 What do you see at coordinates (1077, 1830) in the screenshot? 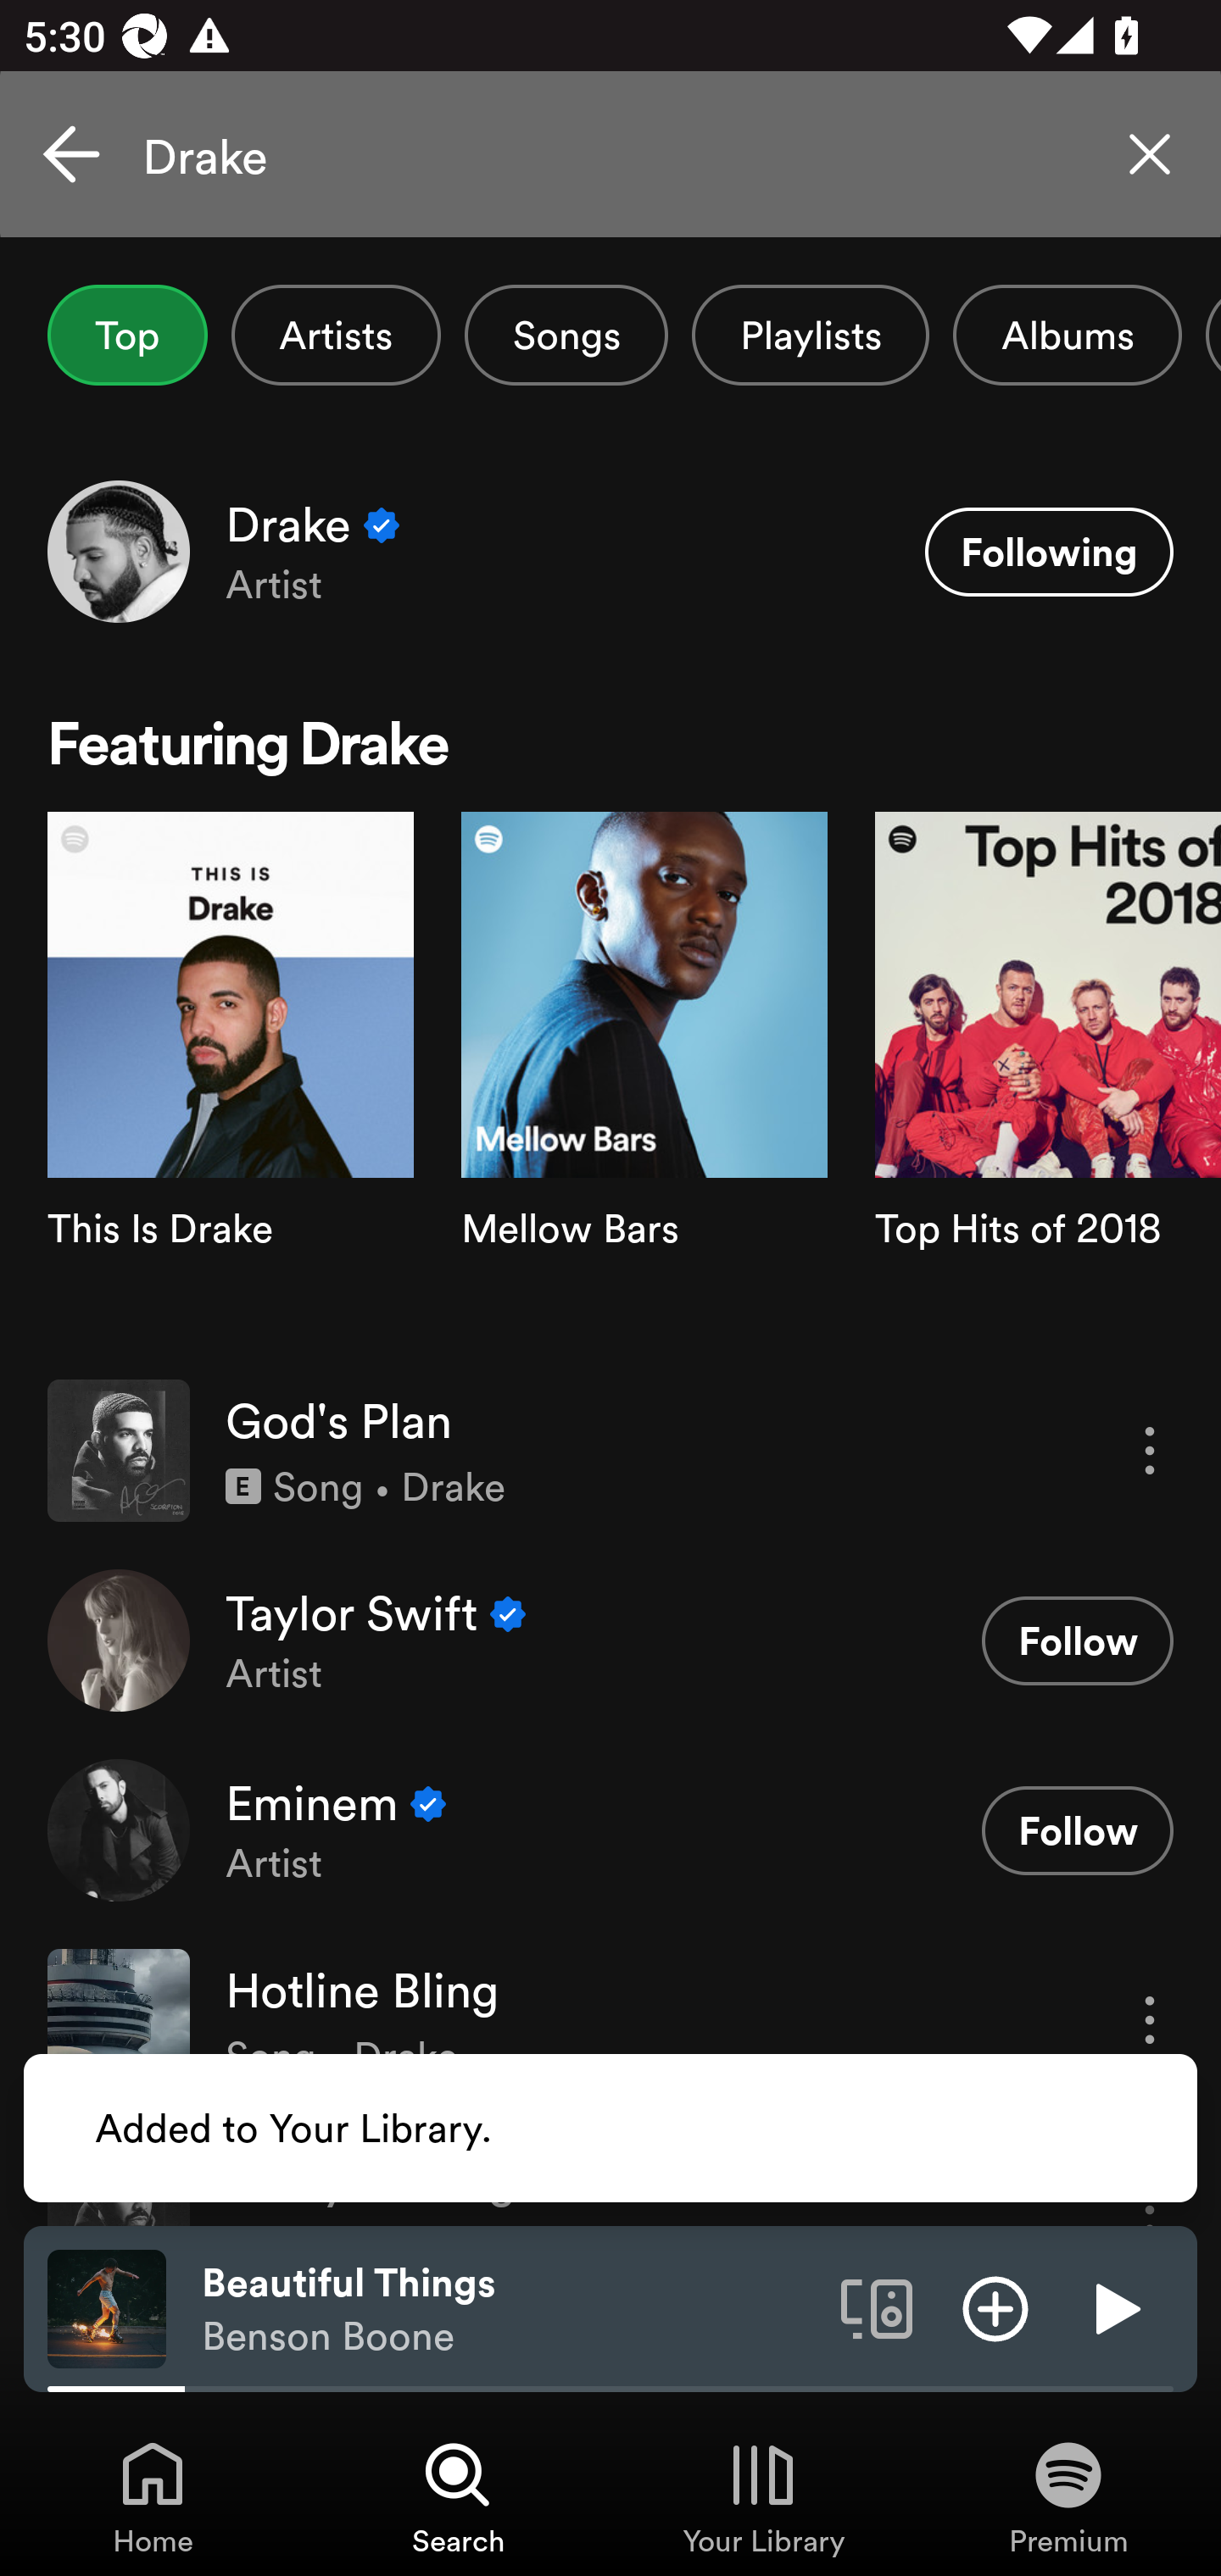
I see `Follow` at bounding box center [1077, 1830].